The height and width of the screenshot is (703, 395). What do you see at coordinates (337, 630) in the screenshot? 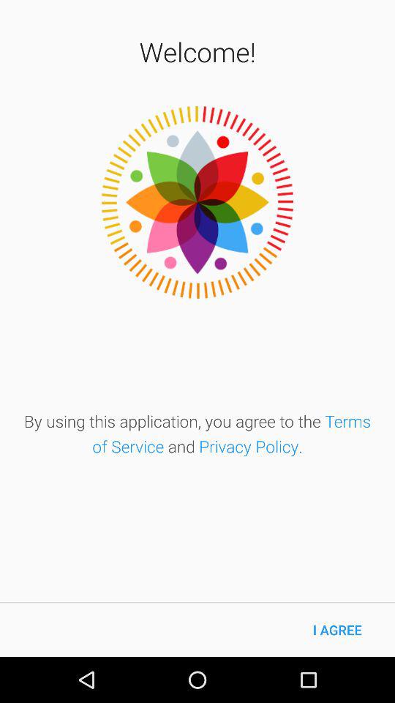
I see `turn on icon at the bottom right corner` at bounding box center [337, 630].